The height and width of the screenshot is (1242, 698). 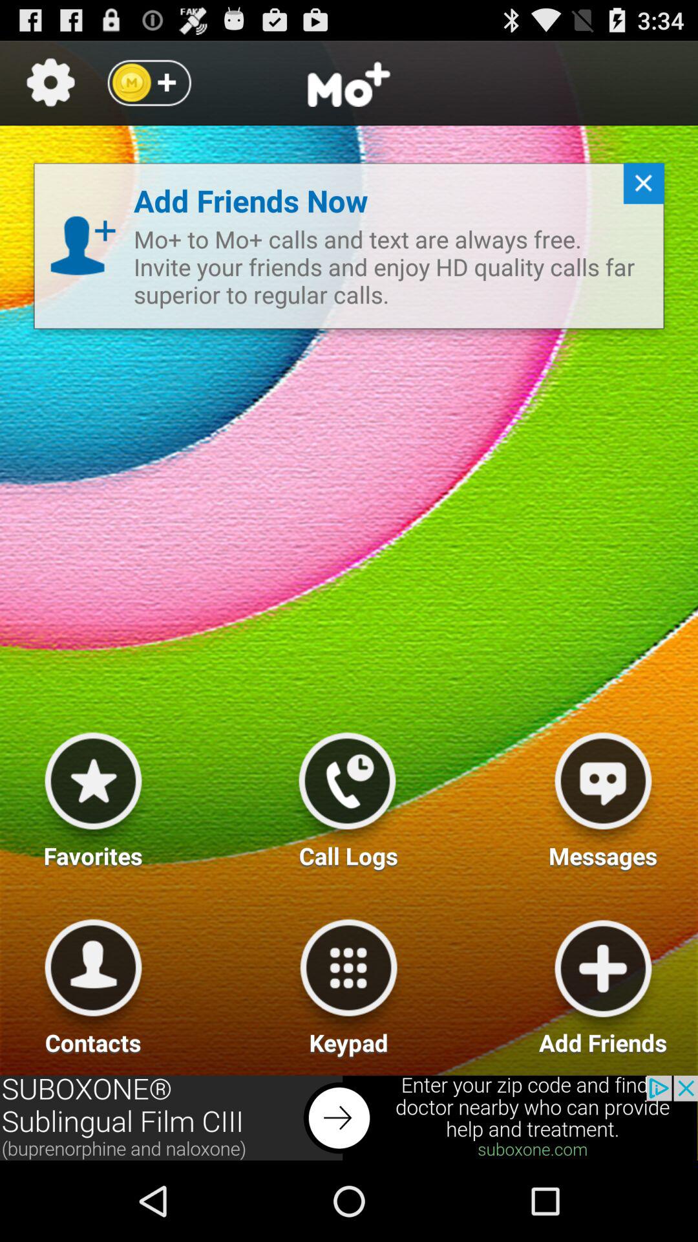 I want to click on open the call logs page, so click(x=347, y=795).